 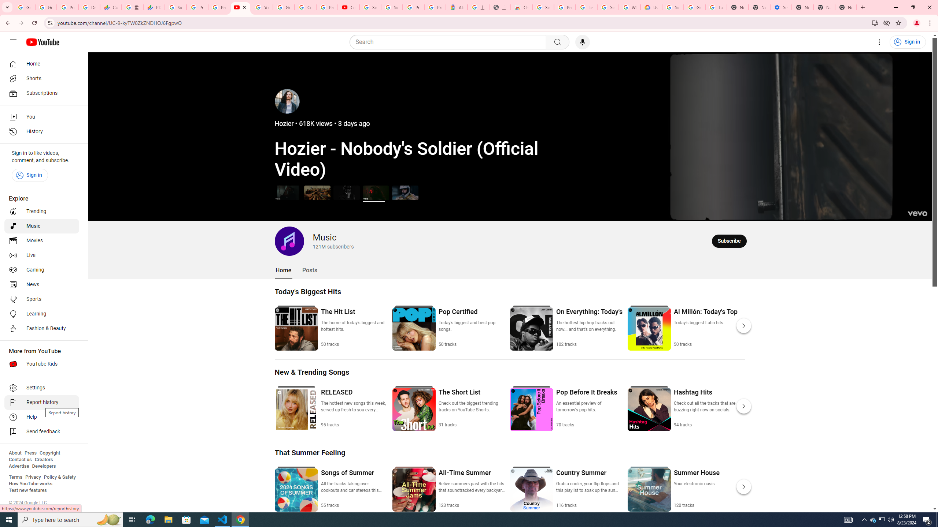 What do you see at coordinates (13, 42) in the screenshot?
I see `Guide` at bounding box center [13, 42].